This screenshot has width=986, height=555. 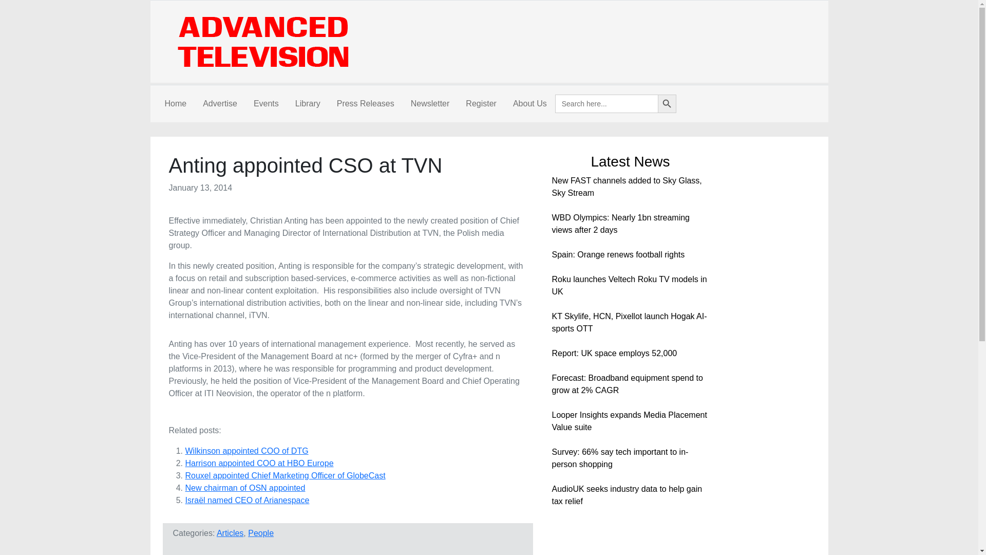 I want to click on AudioUK seeks industry data to help gain tax relief, so click(x=627, y=494).